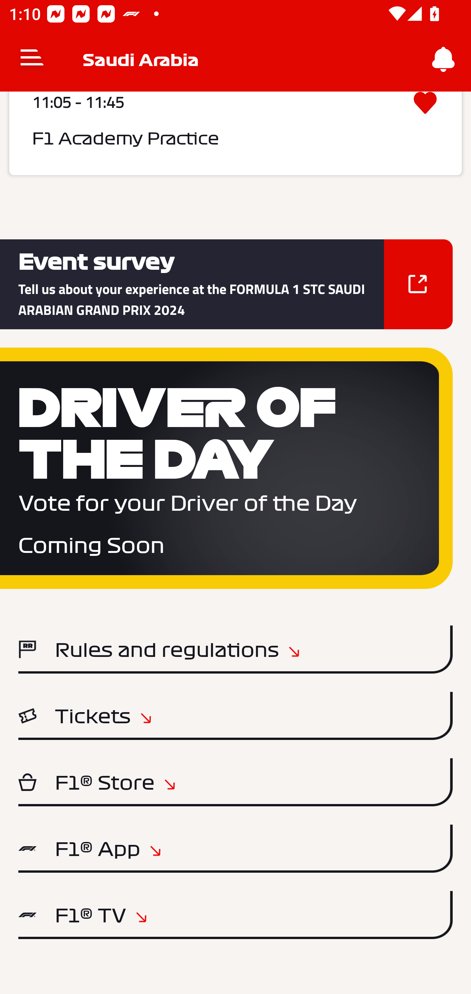  What do you see at coordinates (235, 715) in the screenshot?
I see `Tickets` at bounding box center [235, 715].